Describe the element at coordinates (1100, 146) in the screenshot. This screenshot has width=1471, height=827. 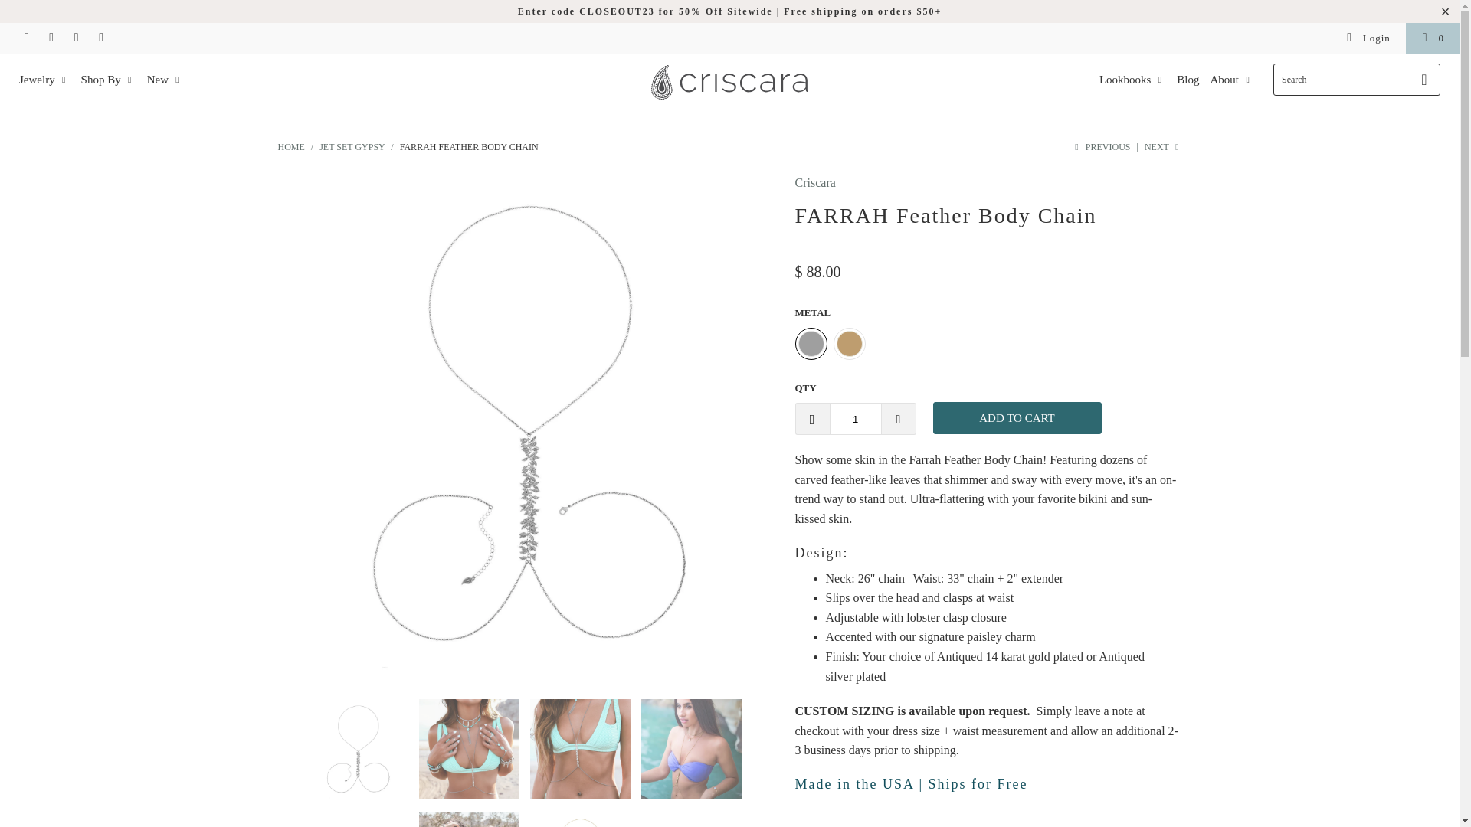
I see `Previous` at that location.